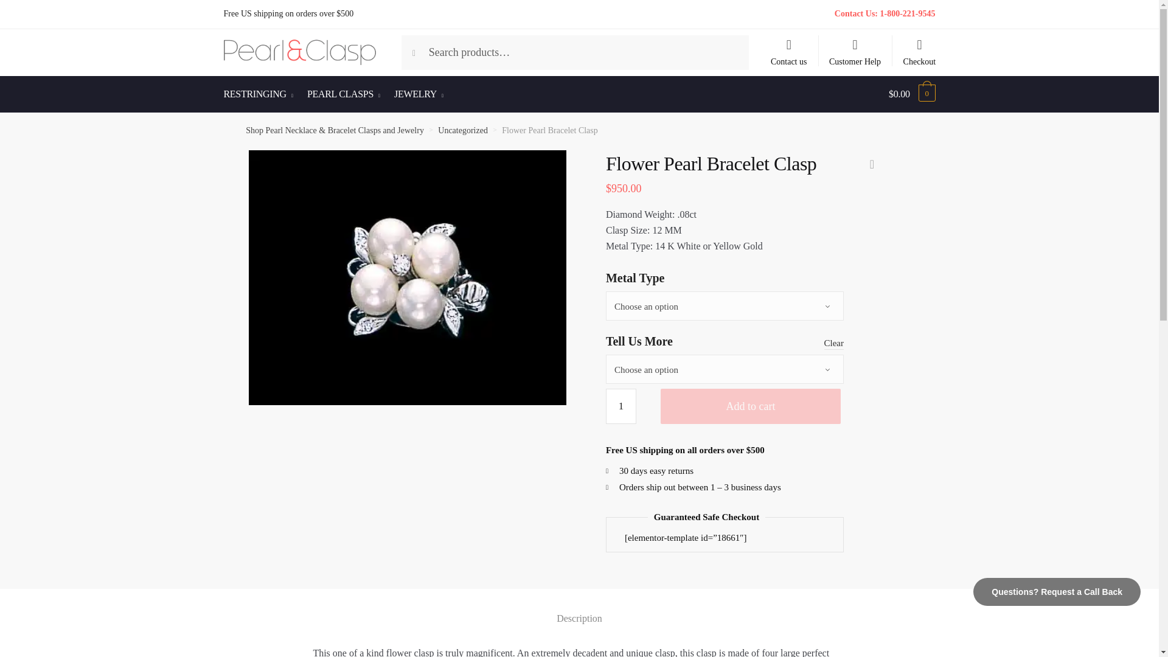 The image size is (1168, 657). I want to click on Customer Help, so click(855, 47).